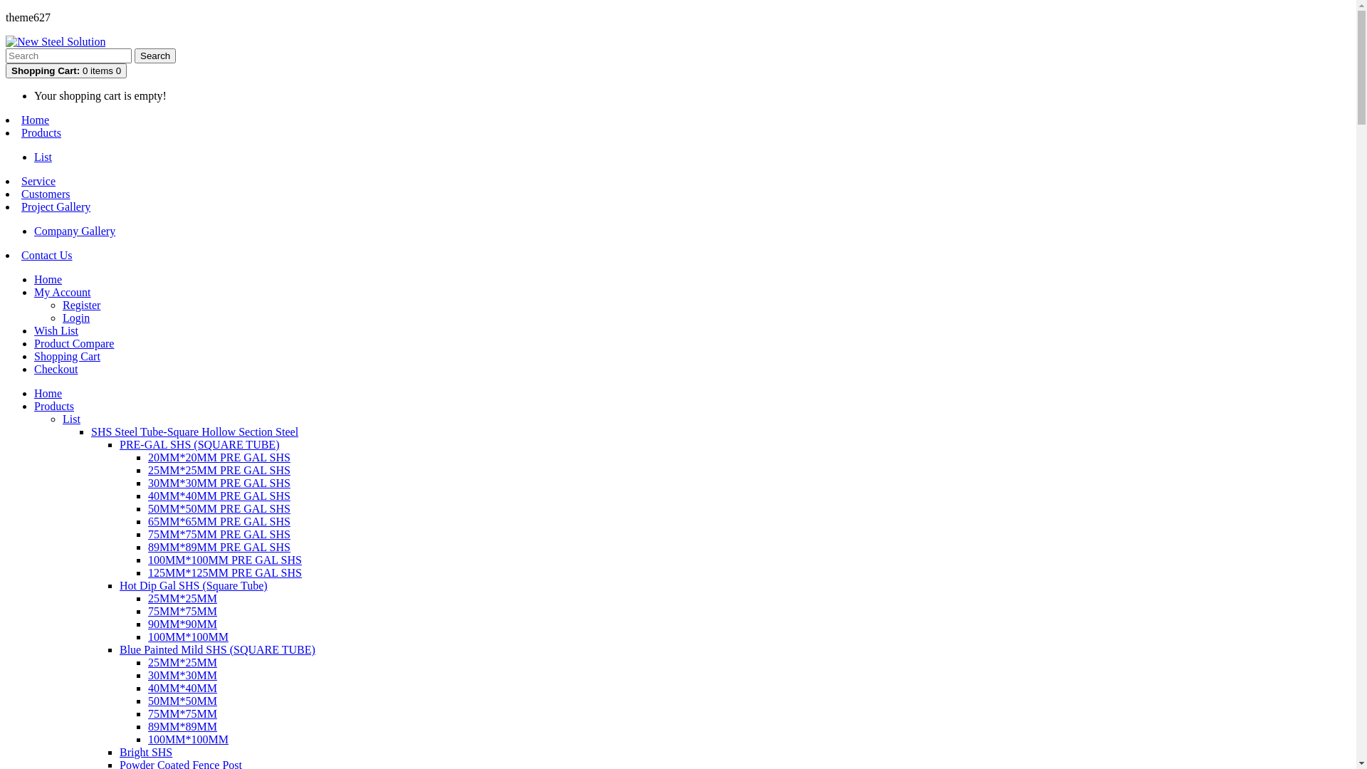 The height and width of the screenshot is (769, 1367). What do you see at coordinates (182, 701) in the screenshot?
I see `50MM*50MM` at bounding box center [182, 701].